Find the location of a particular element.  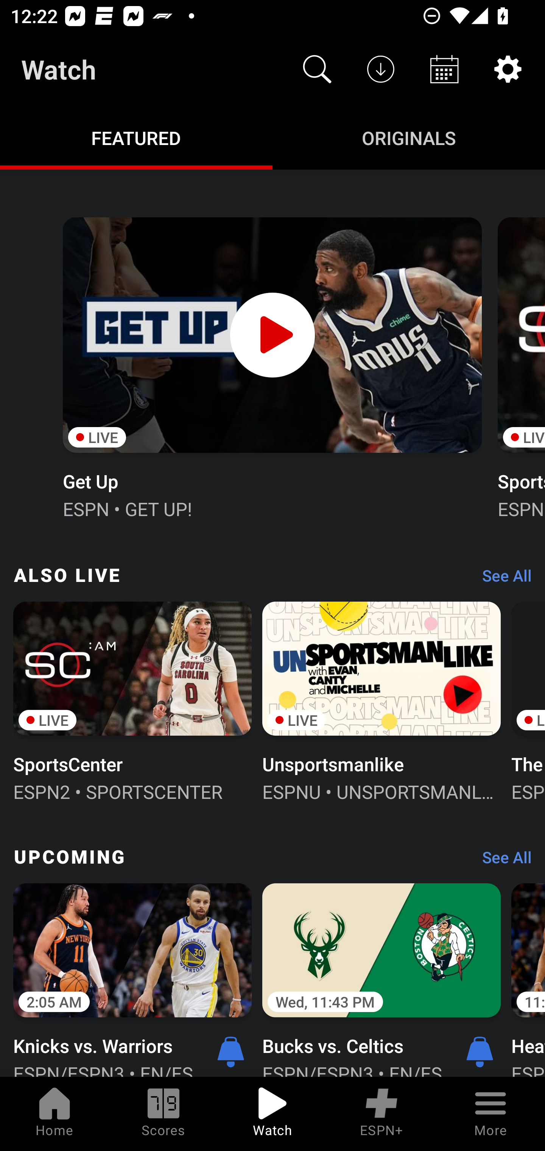

Scores is located at coordinates (163, 1114).